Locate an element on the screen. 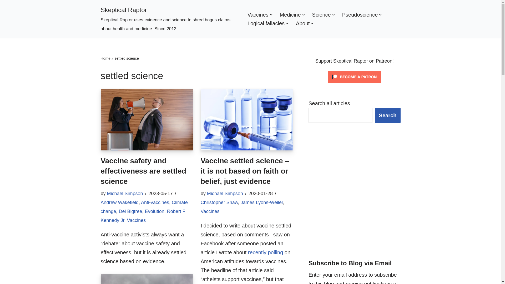  Posts by Michael Simpson is located at coordinates (125, 194).